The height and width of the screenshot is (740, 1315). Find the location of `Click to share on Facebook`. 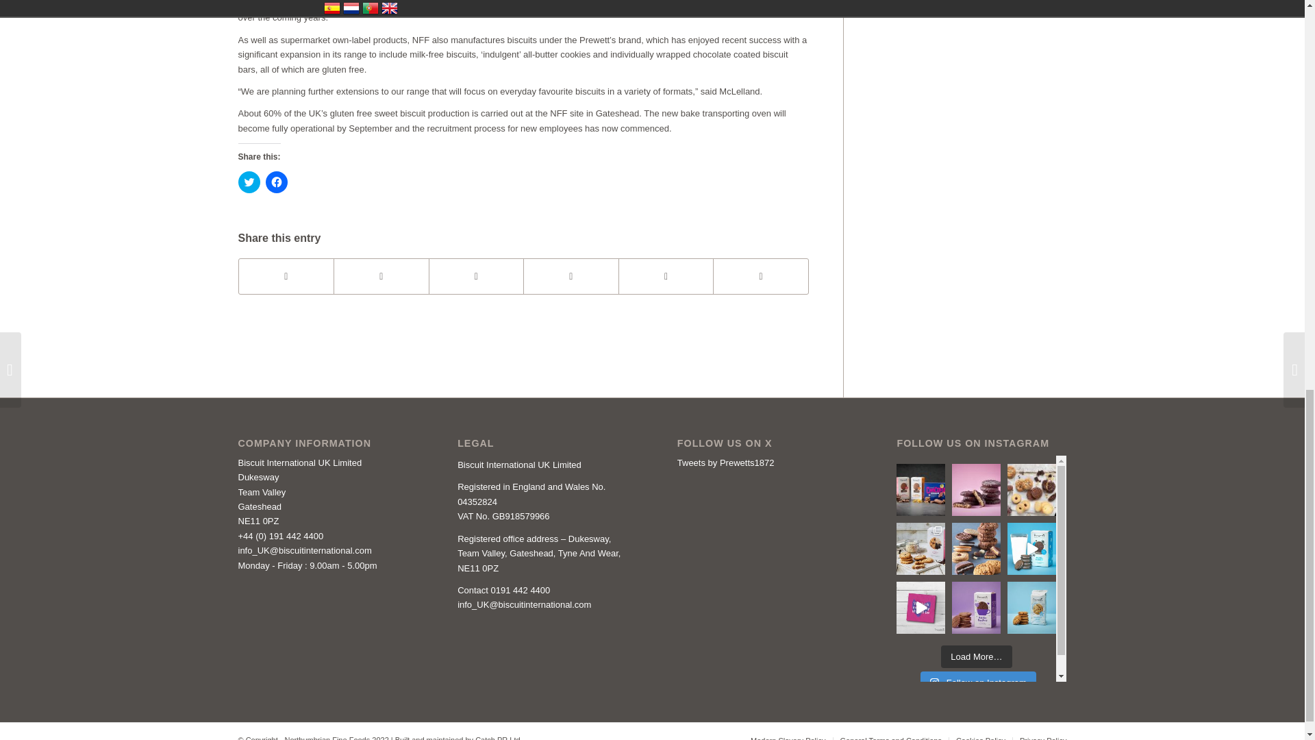

Click to share on Facebook is located at coordinates (277, 182).